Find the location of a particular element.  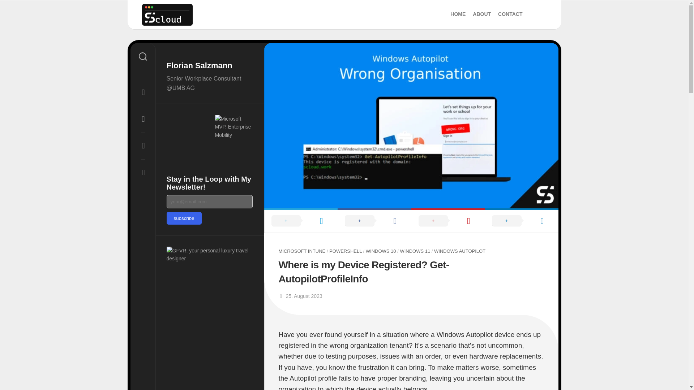

WINDOWS 10 is located at coordinates (381, 251).